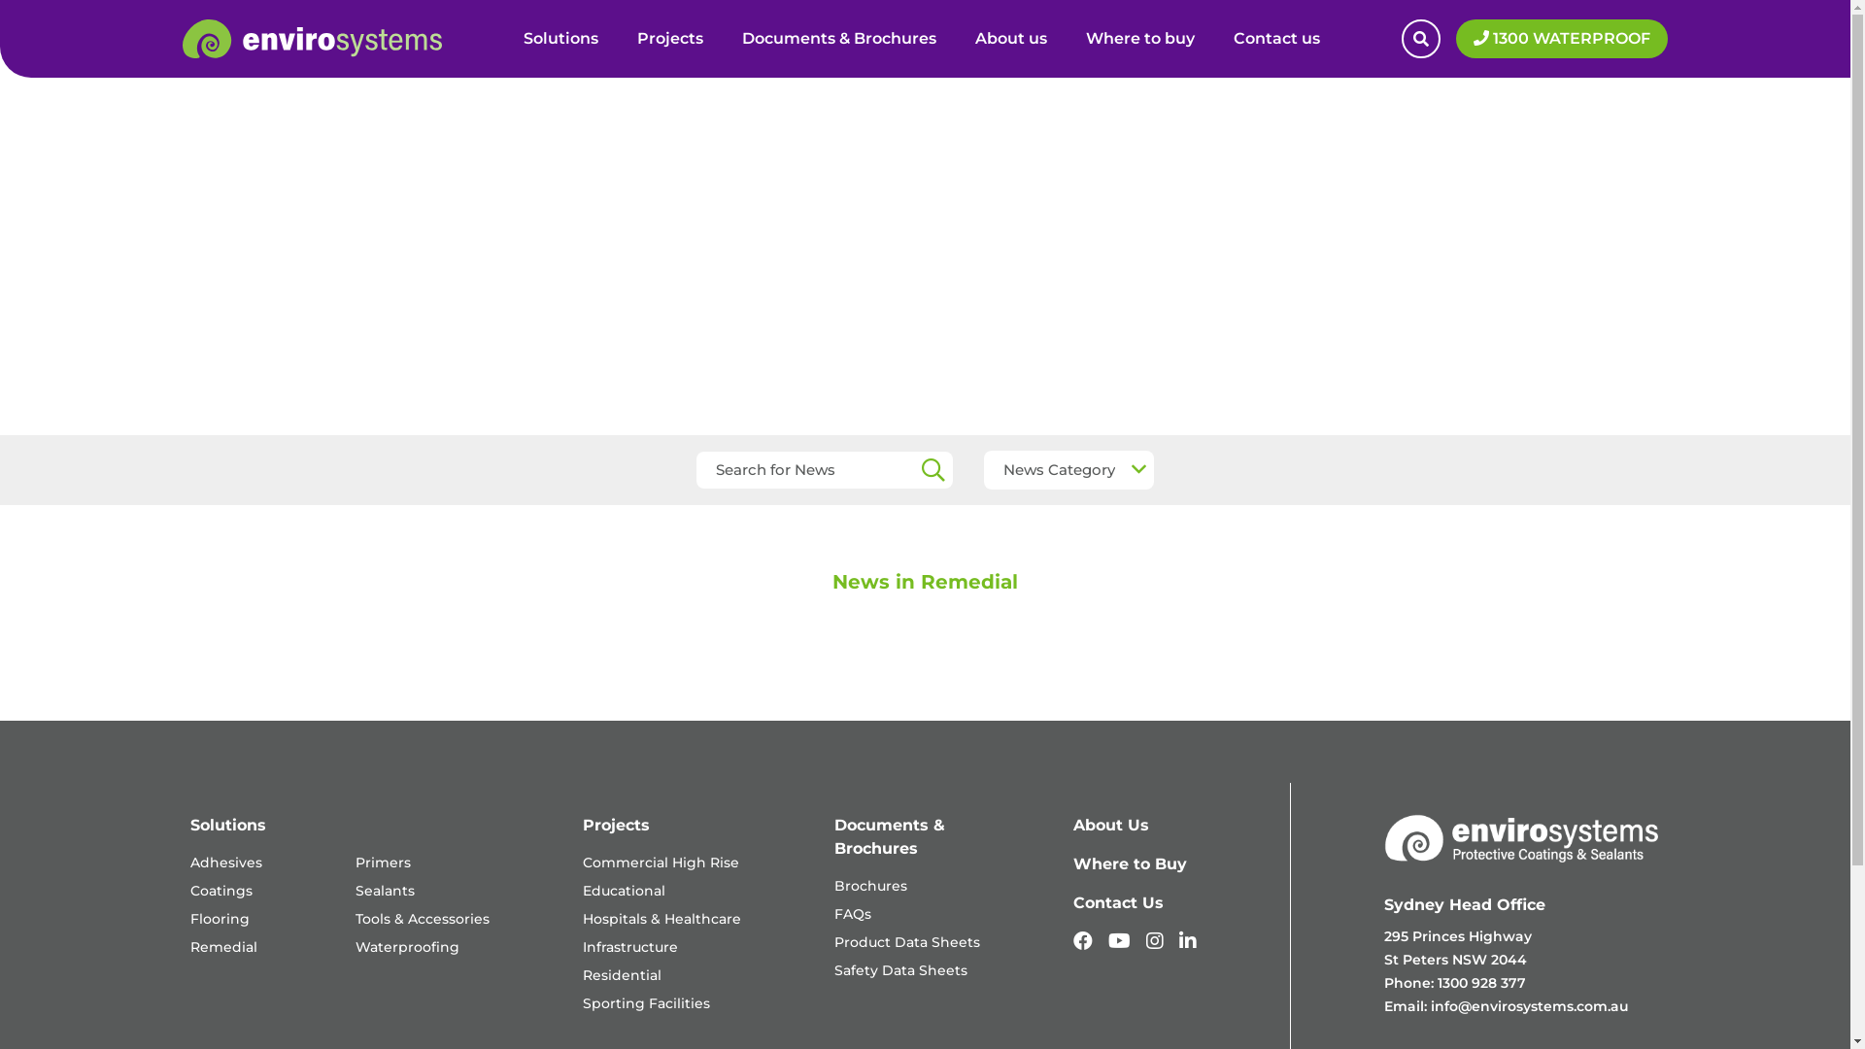  I want to click on About Us, so click(1111, 826).